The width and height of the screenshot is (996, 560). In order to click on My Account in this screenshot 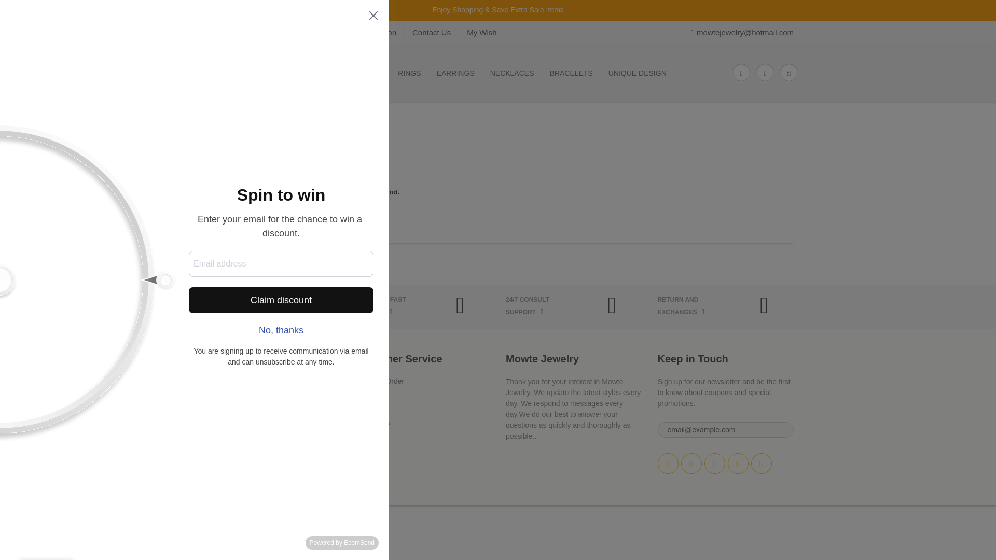, I will do `click(303, 32)`.